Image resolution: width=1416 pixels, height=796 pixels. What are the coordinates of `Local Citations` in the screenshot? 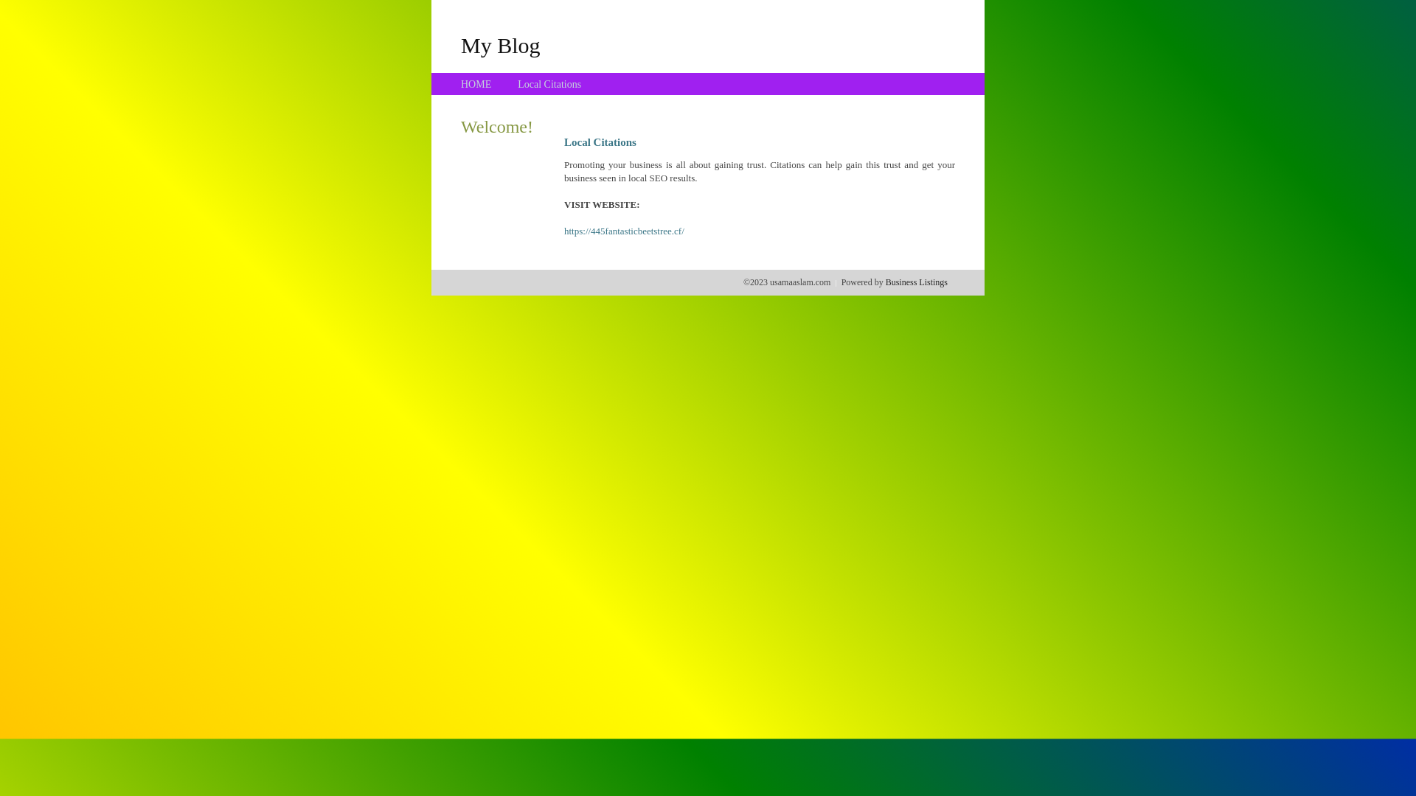 It's located at (549, 84).